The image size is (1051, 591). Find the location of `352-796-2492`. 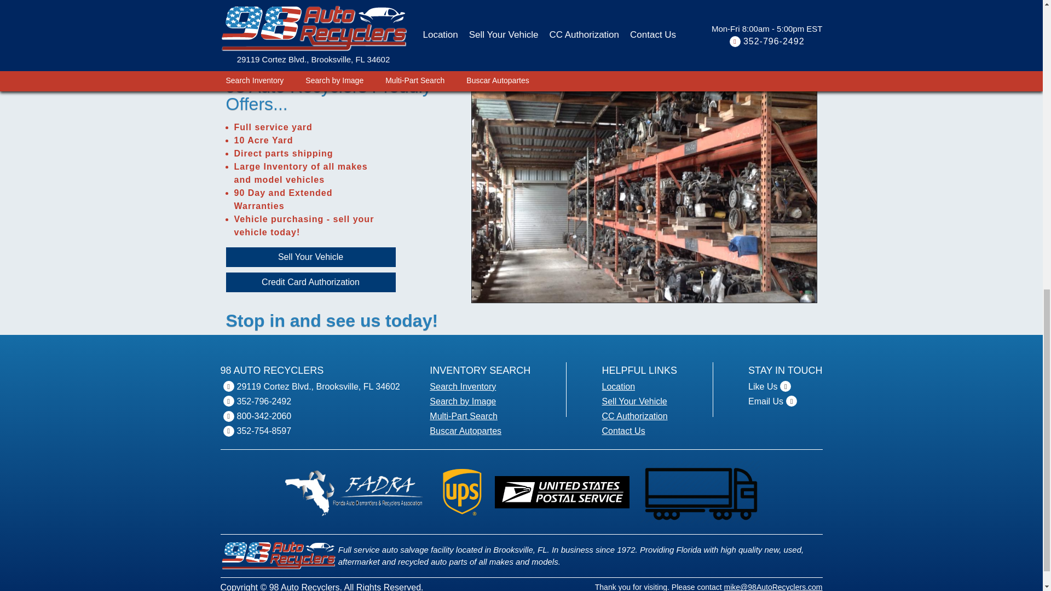

352-796-2492 is located at coordinates (264, 402).